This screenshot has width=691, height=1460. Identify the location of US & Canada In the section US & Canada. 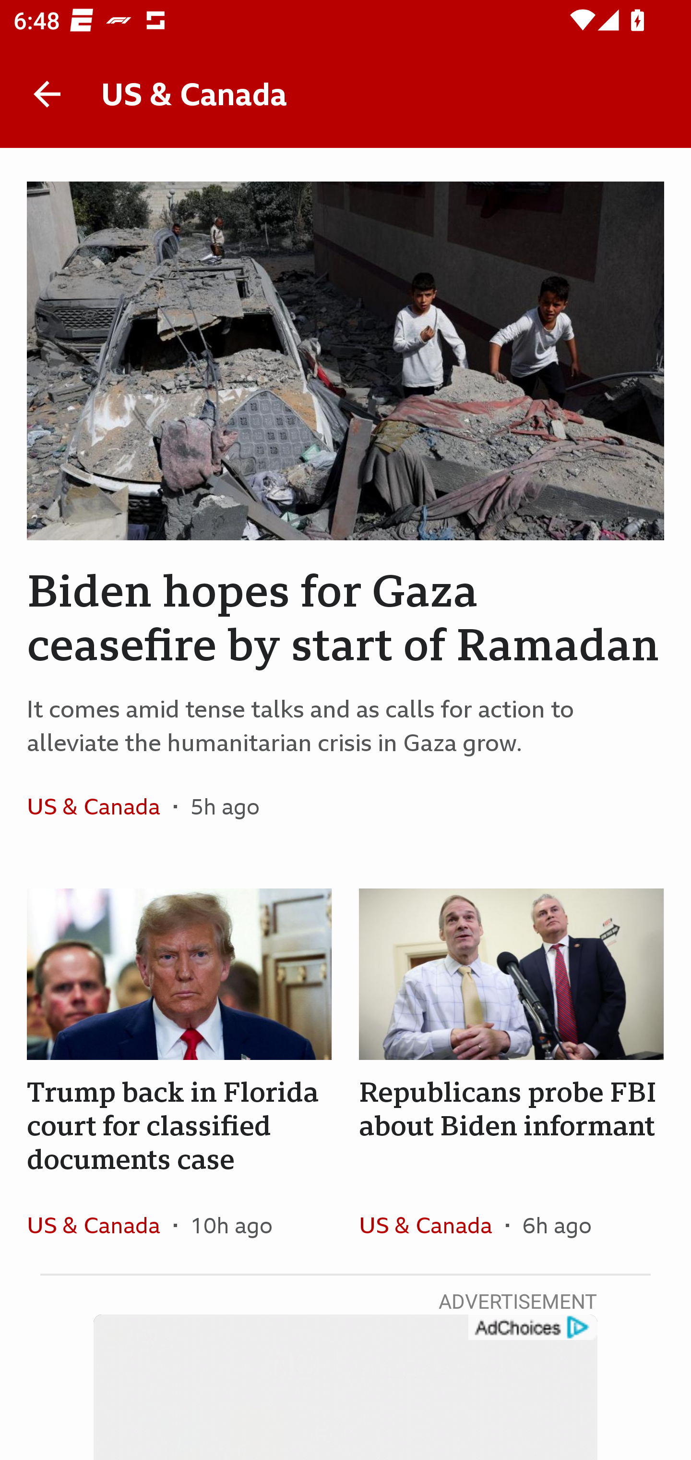
(100, 1225).